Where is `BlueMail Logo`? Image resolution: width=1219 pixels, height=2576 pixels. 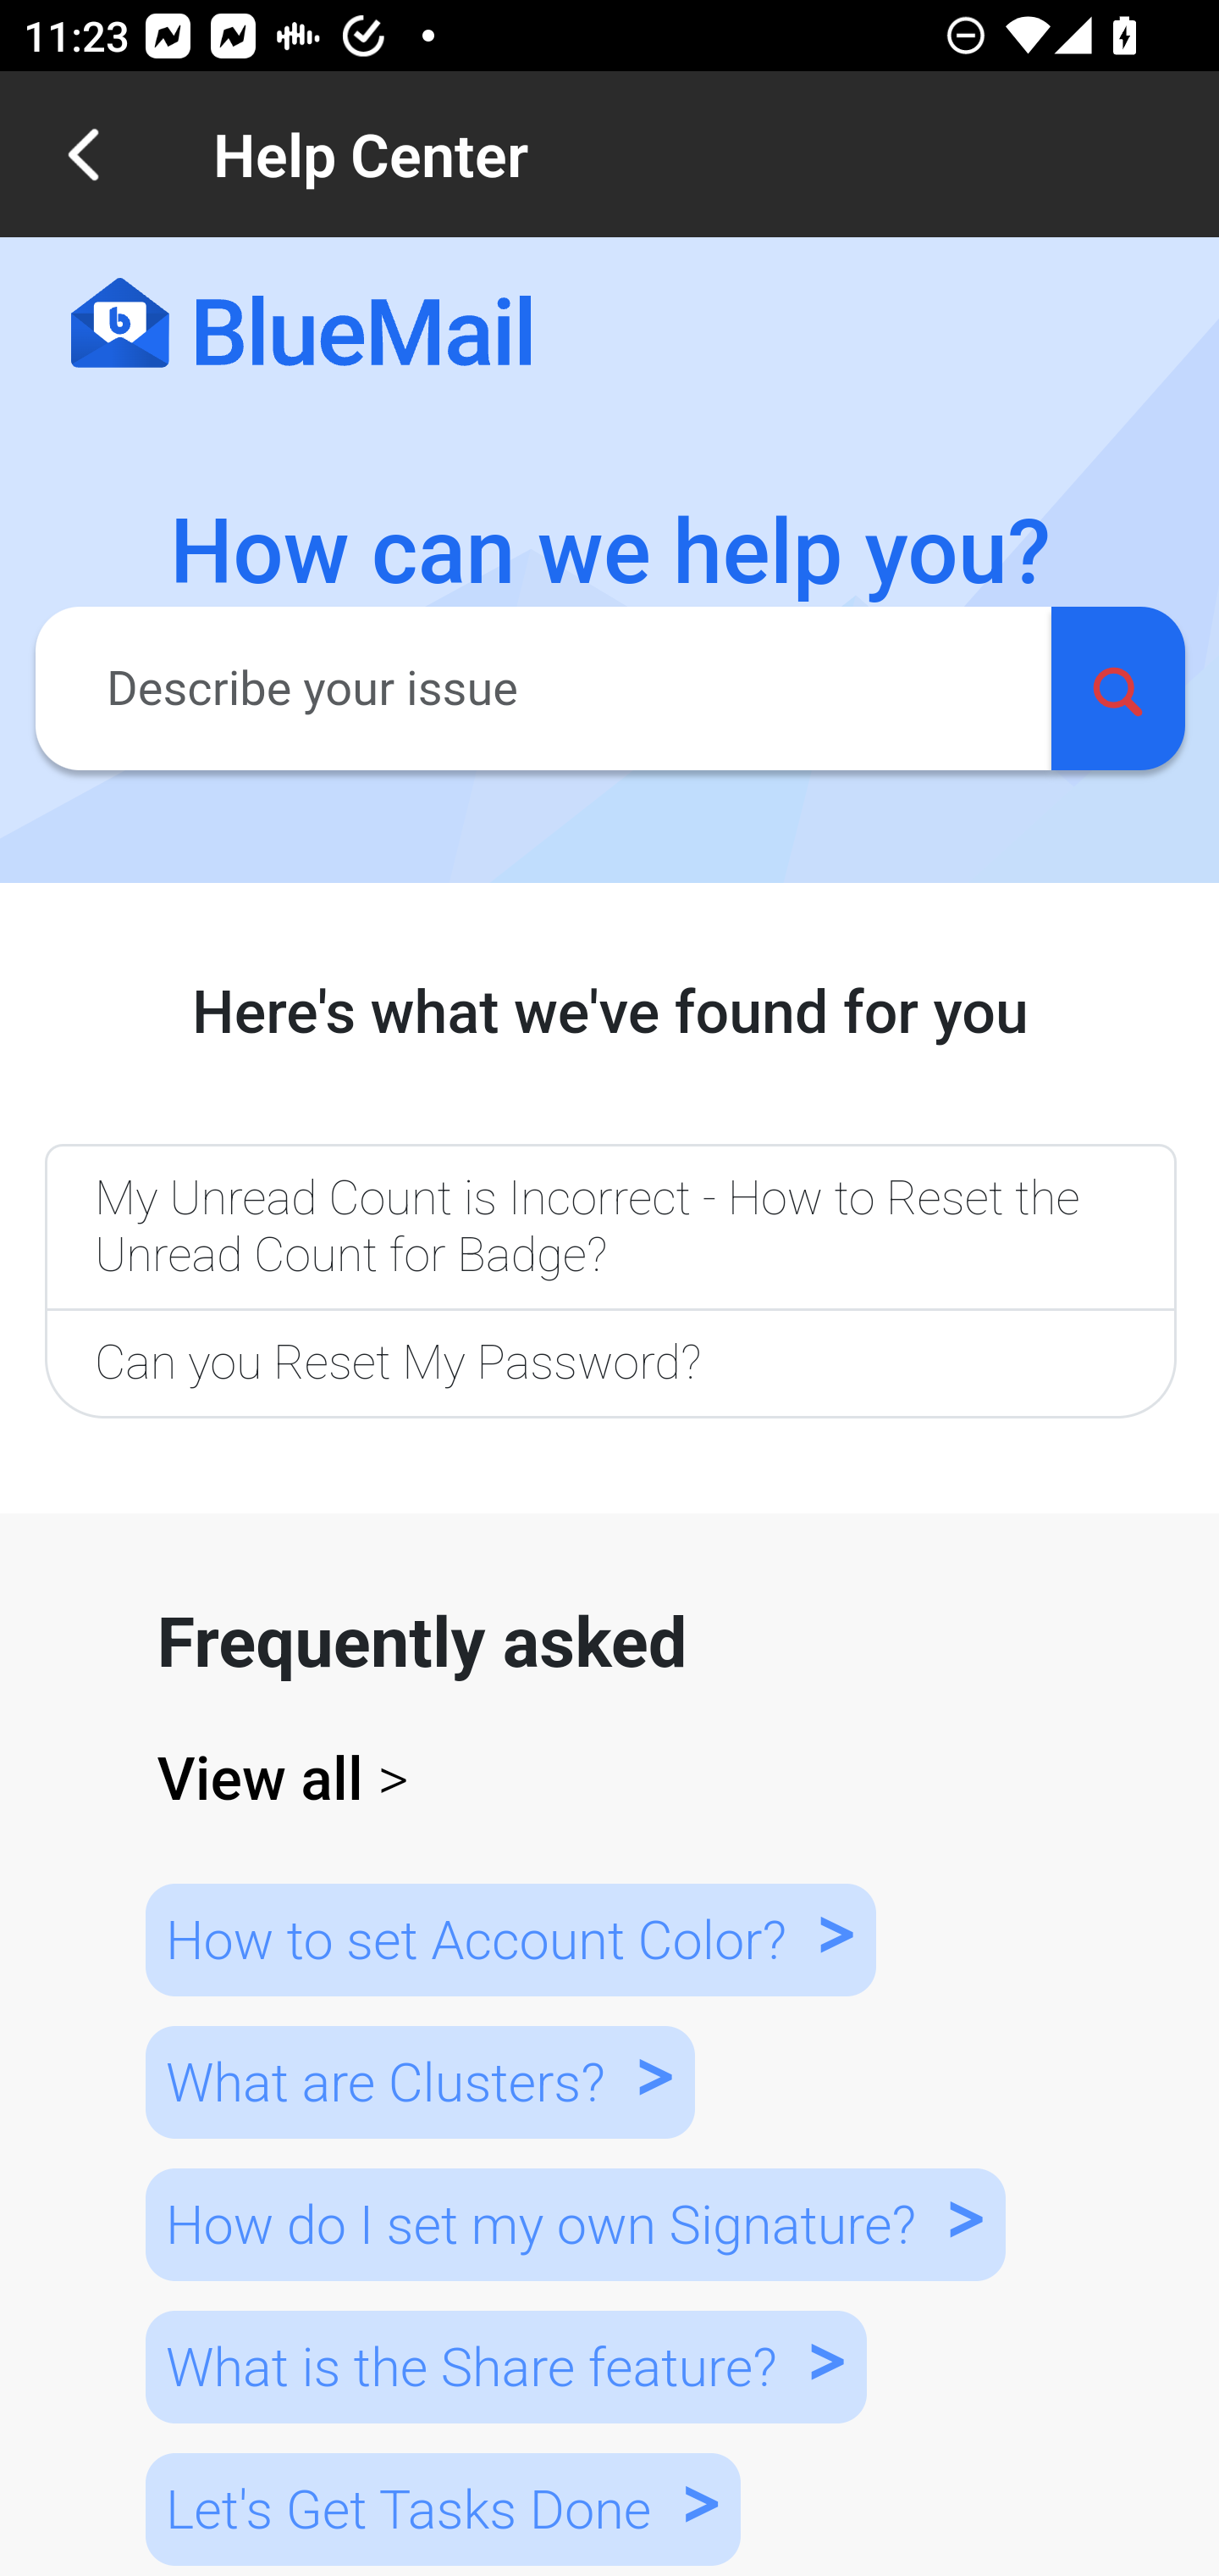 BlueMail Logo is located at coordinates (301, 325).